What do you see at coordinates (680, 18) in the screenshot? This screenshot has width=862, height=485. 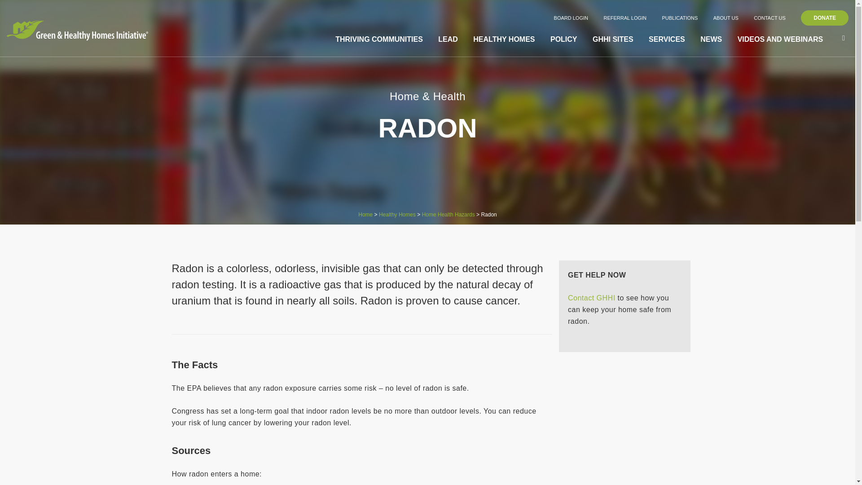 I see `PUBLICATIONS` at bounding box center [680, 18].